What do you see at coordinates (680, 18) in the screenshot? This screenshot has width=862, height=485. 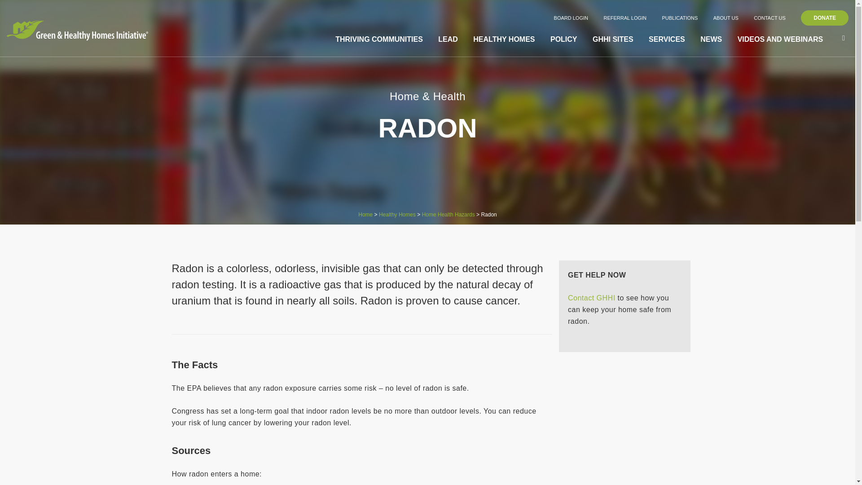 I see `PUBLICATIONS` at bounding box center [680, 18].